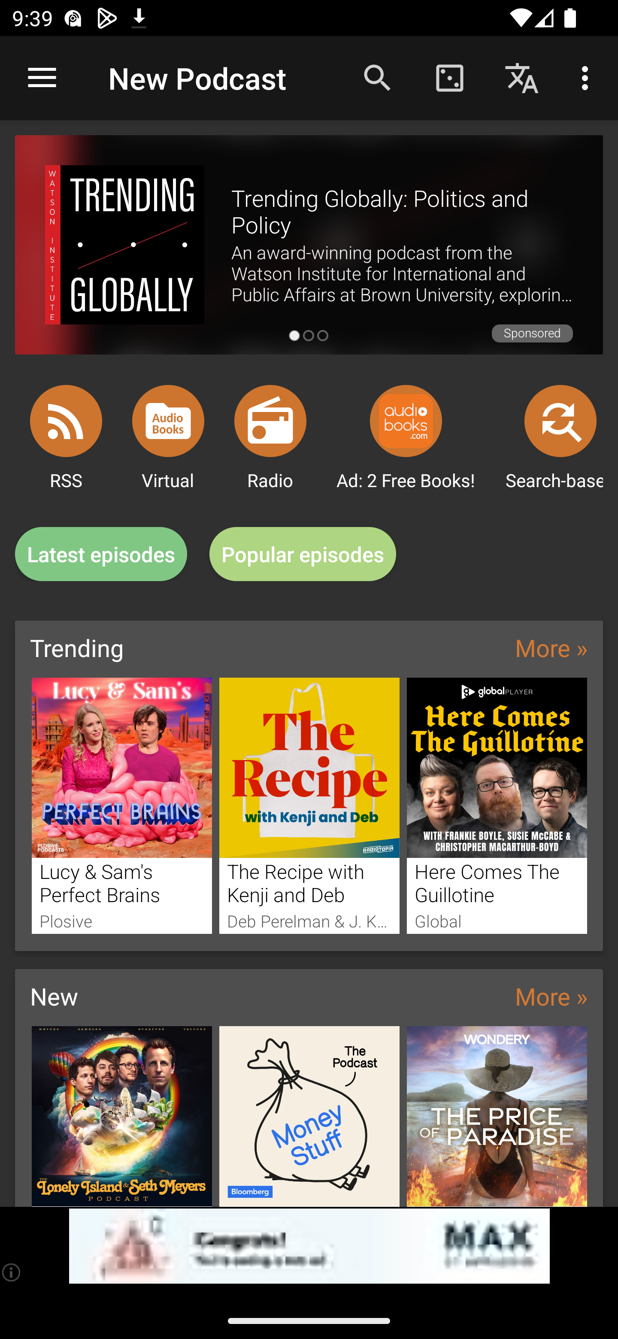 Image resolution: width=618 pixels, height=1339 pixels. Describe the element at coordinates (378, 77) in the screenshot. I see `Search` at that location.